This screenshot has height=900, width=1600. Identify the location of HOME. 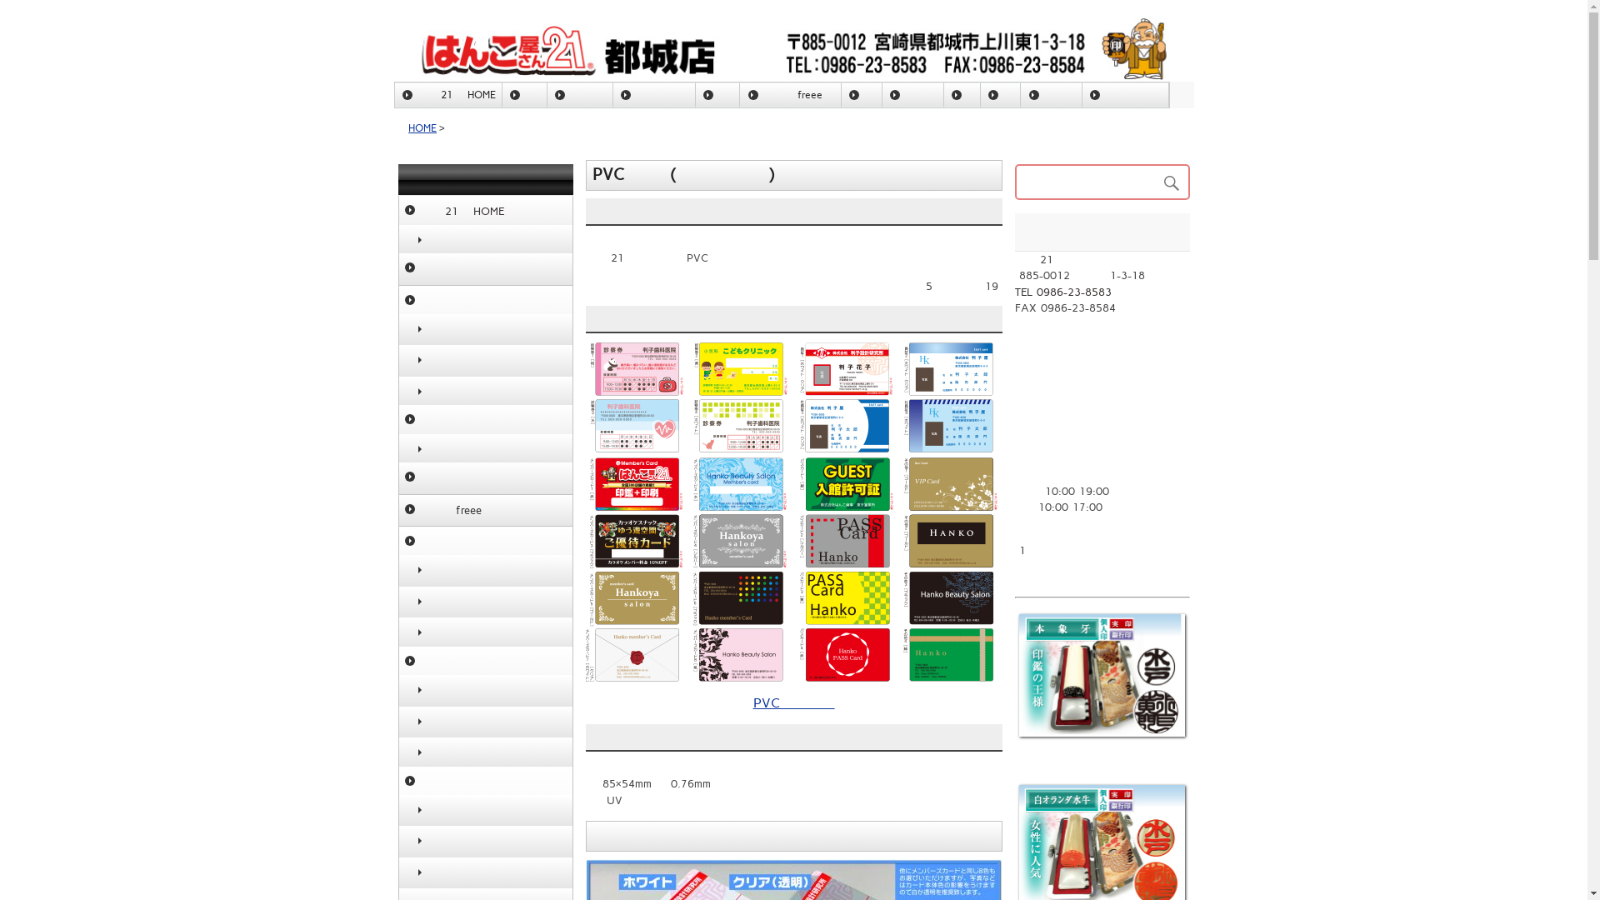
(422, 128).